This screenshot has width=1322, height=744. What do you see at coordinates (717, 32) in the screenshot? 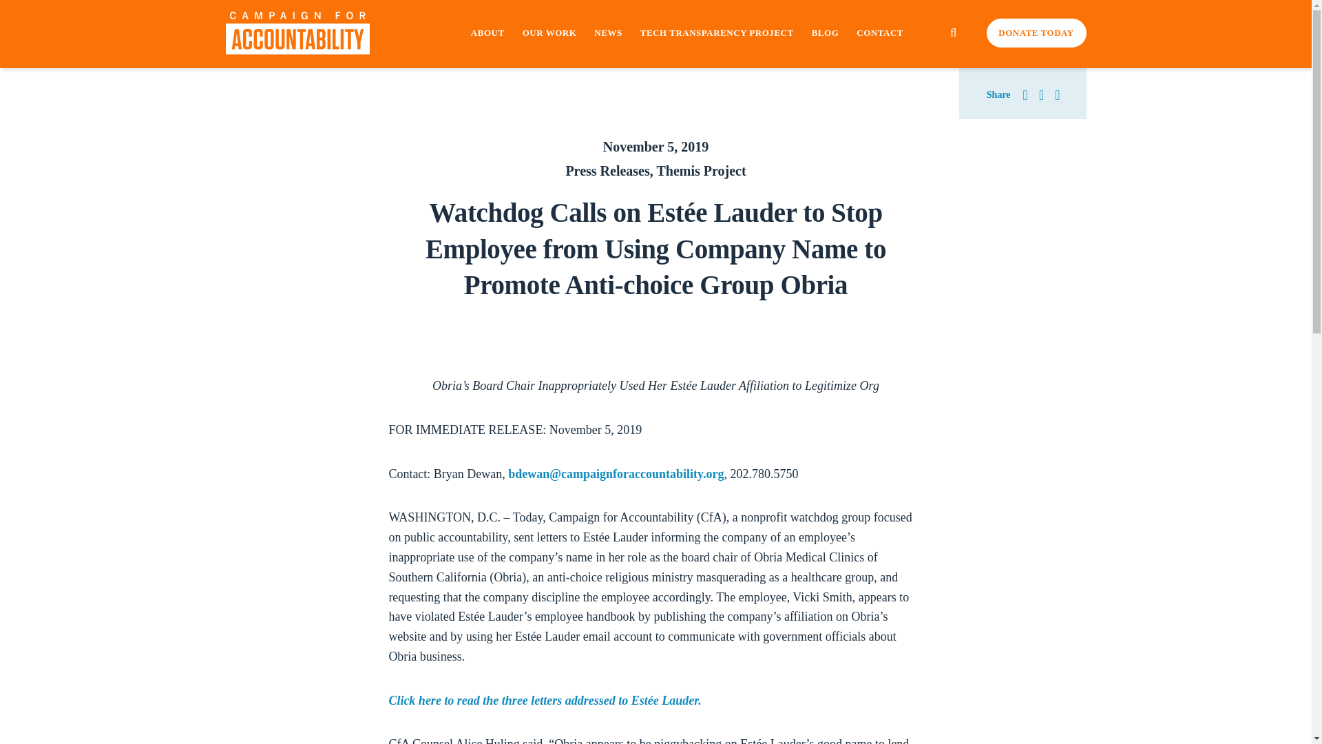
I see `TECH TRANSPARENCY PROJECT` at bounding box center [717, 32].